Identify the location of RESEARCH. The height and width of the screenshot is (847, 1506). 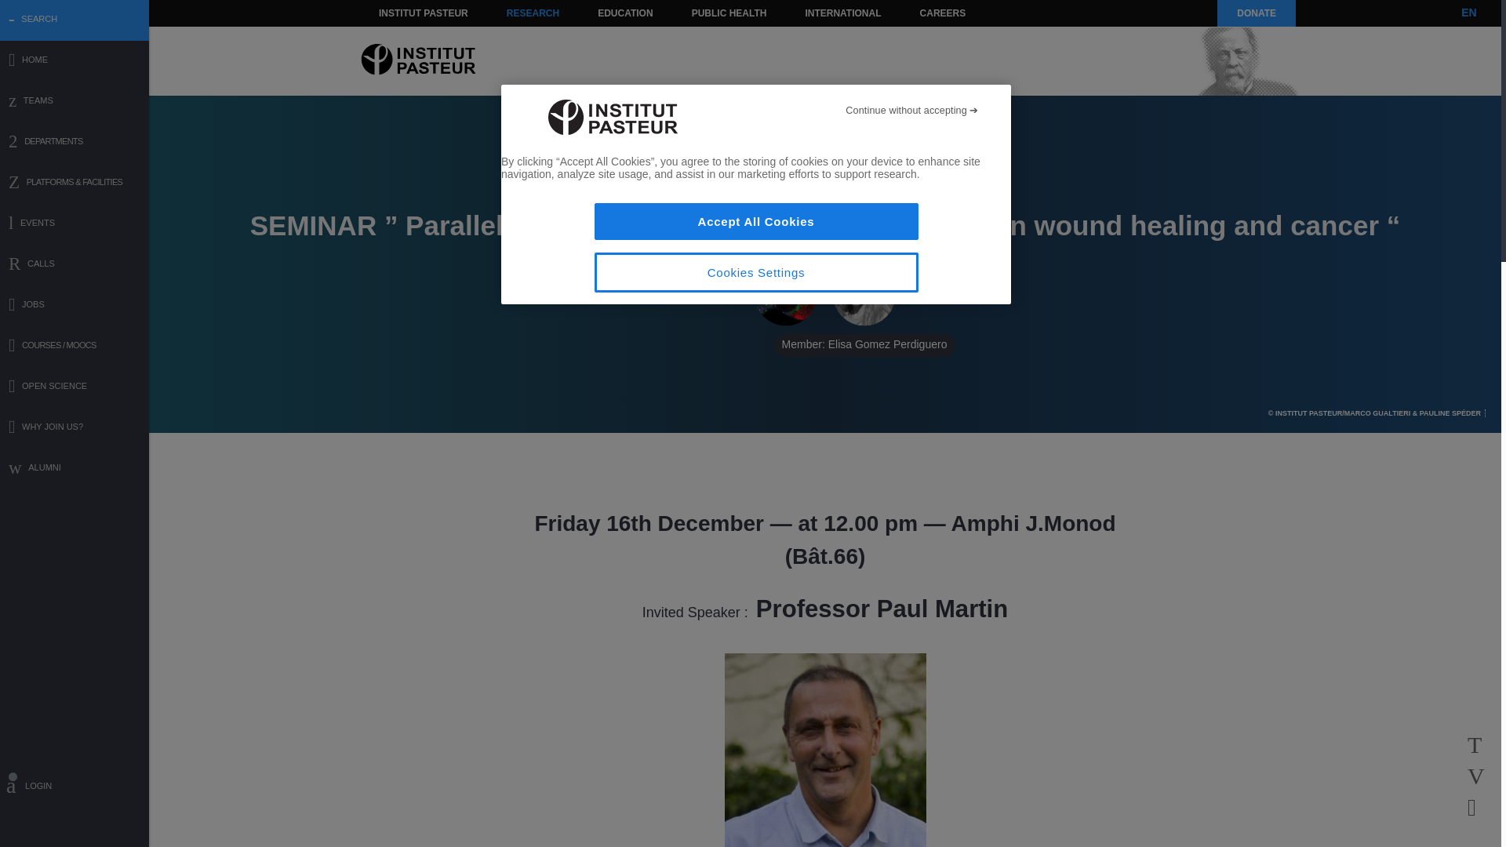
(533, 13).